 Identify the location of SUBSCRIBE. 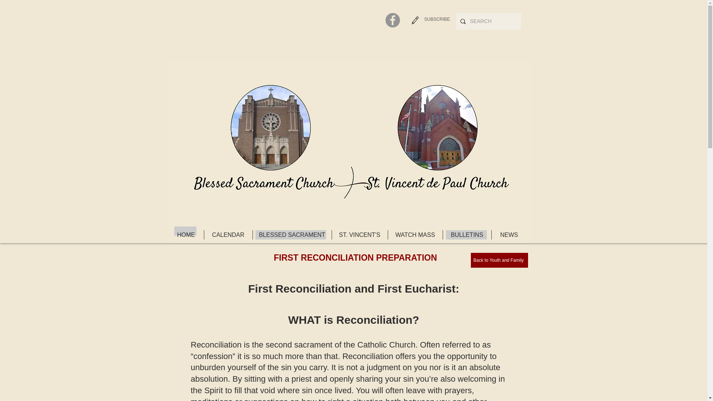
(437, 19).